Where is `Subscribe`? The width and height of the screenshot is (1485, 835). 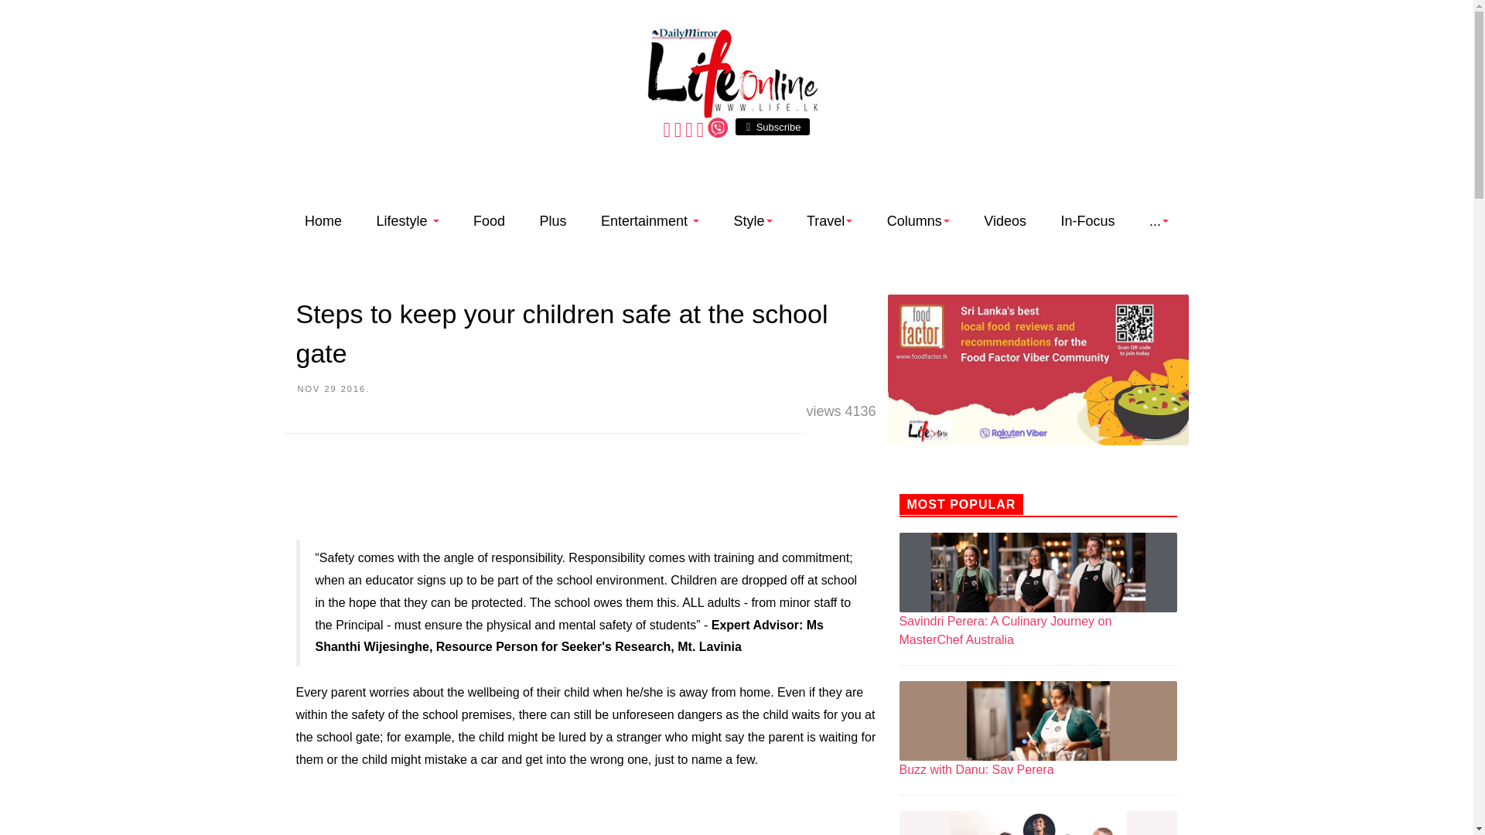 Subscribe is located at coordinates (772, 127).